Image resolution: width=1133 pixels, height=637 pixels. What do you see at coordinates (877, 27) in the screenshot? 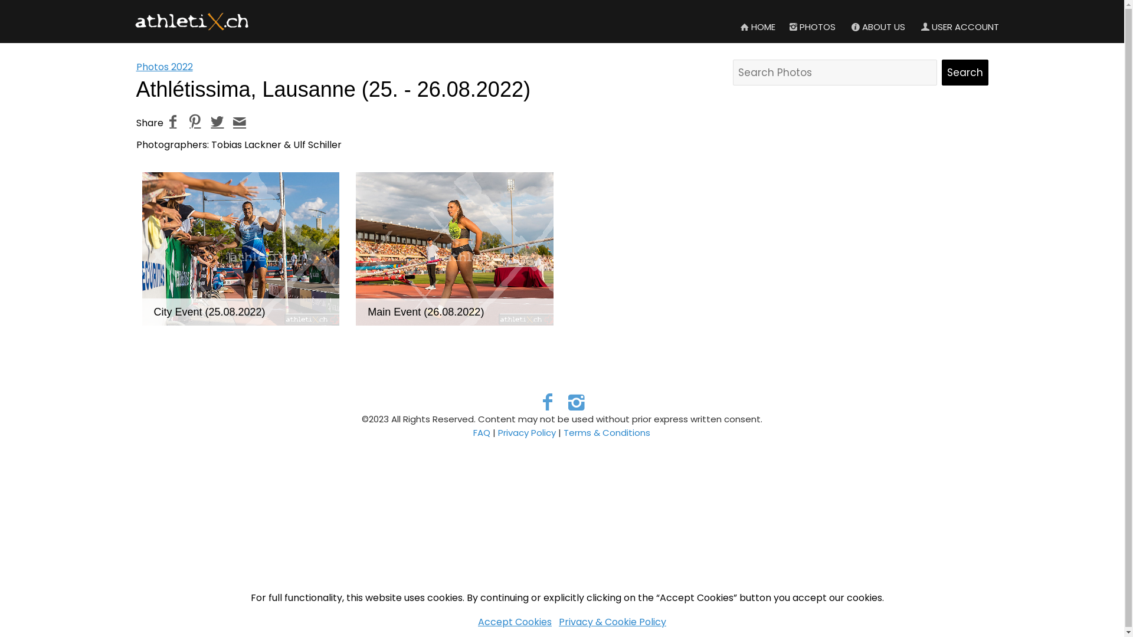
I see `ABOUT US` at bounding box center [877, 27].